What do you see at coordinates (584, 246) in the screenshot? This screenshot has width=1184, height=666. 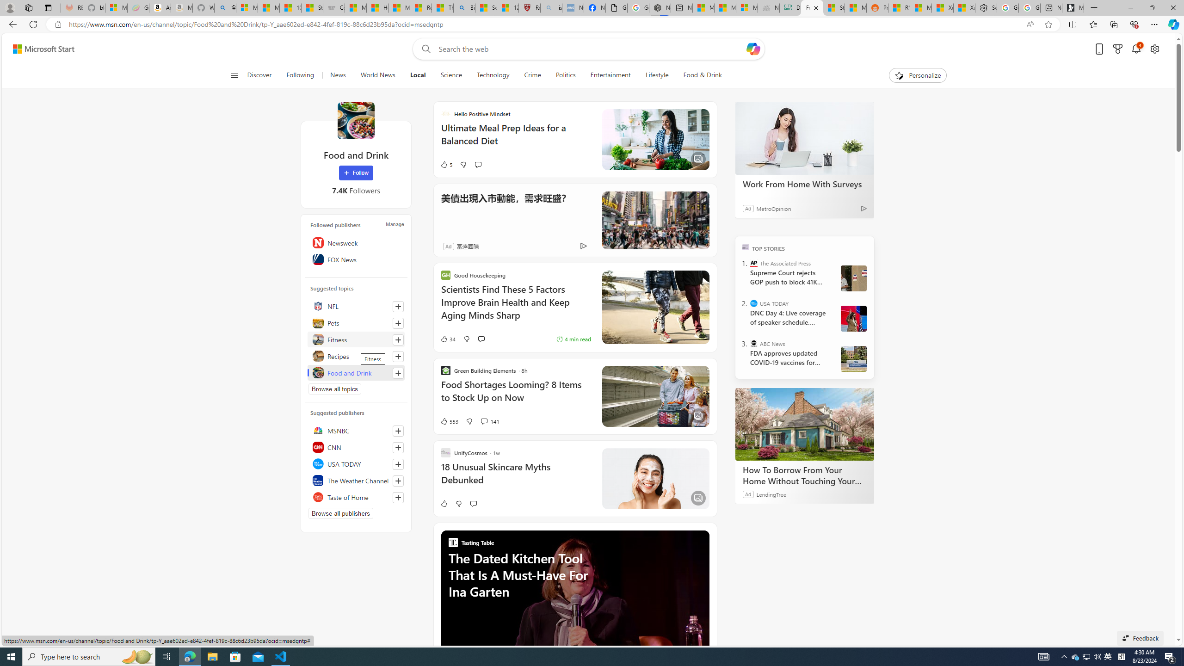 I see `Ad Choice` at bounding box center [584, 246].